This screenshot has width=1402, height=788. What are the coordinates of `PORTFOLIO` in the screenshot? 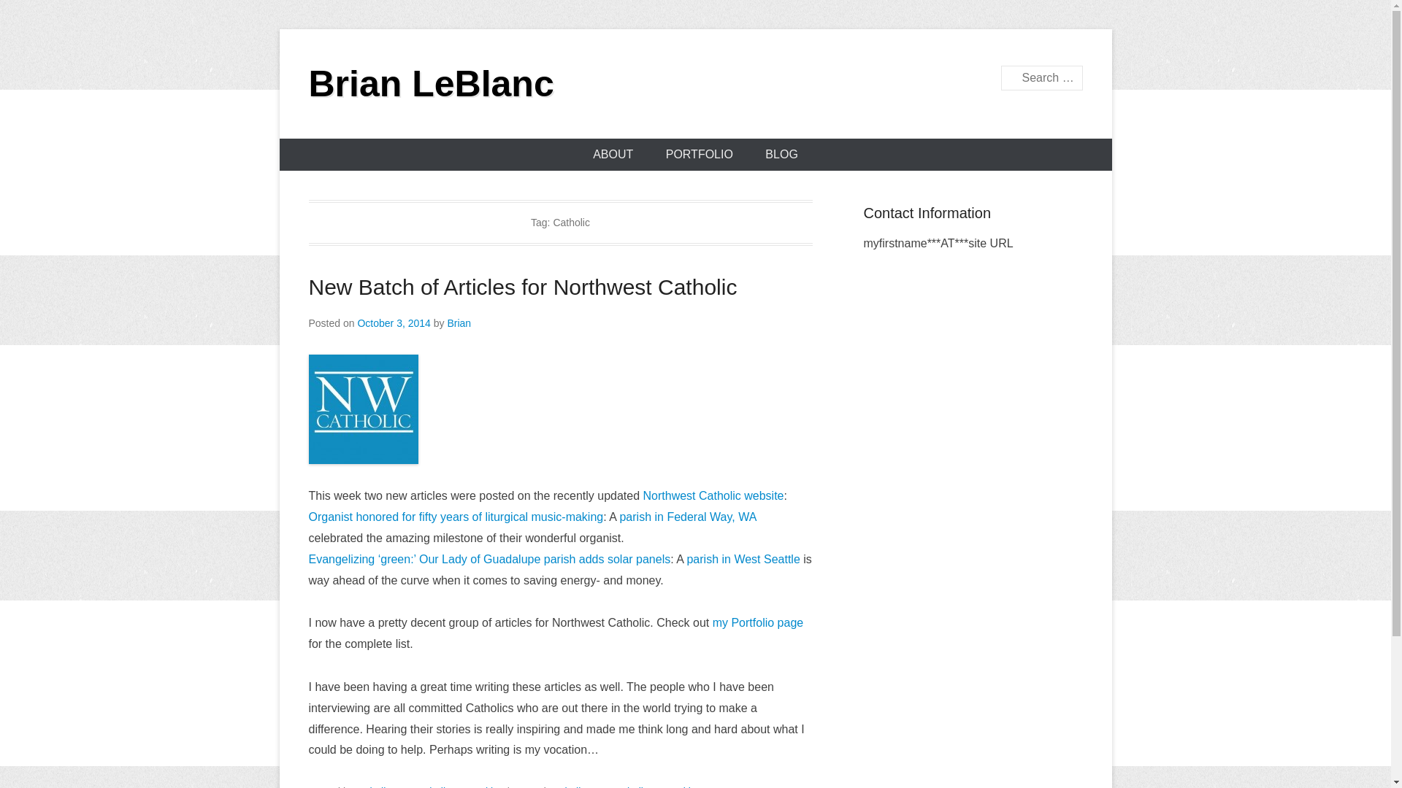 It's located at (700, 155).